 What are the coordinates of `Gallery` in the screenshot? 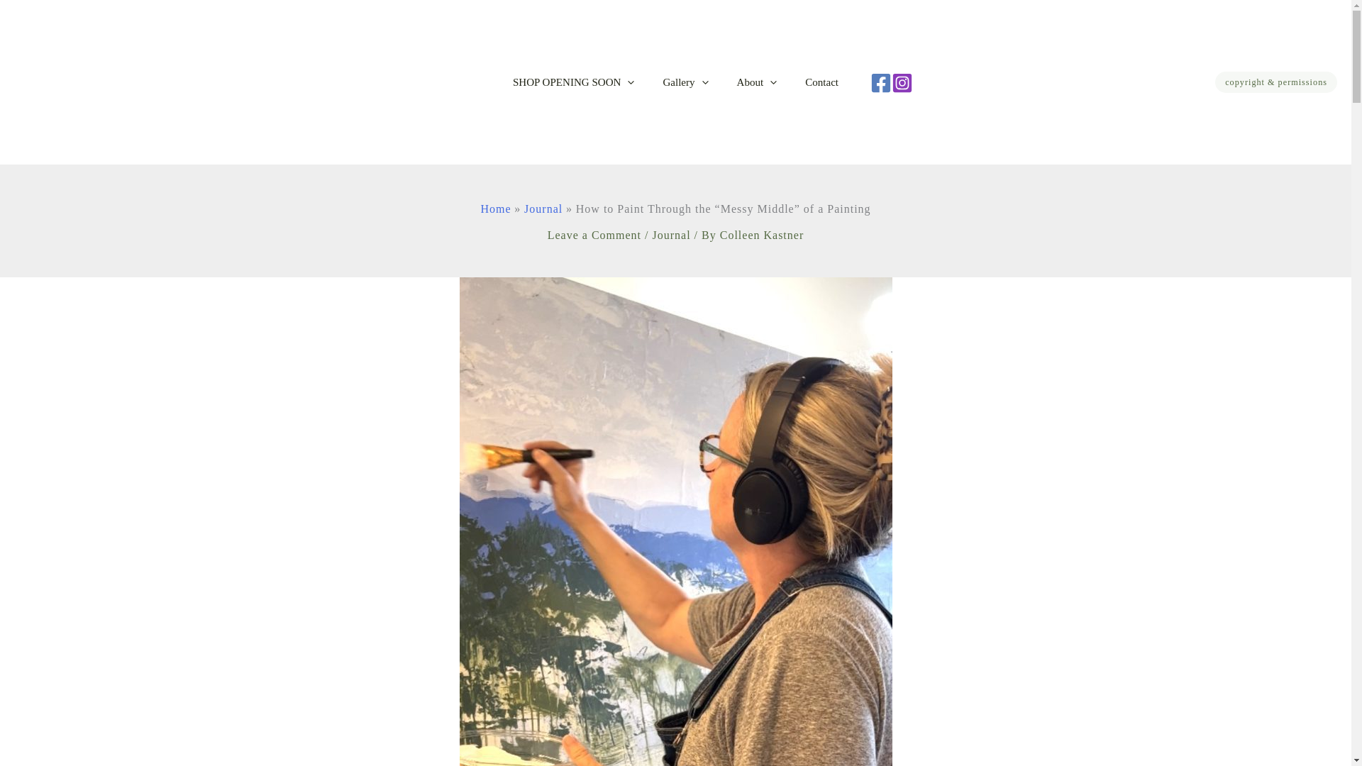 It's located at (685, 82).